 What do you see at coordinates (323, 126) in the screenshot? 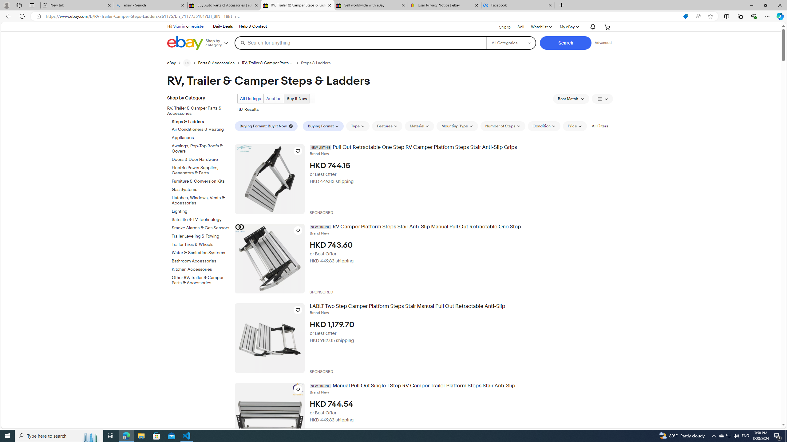
I see `Buying Format` at bounding box center [323, 126].